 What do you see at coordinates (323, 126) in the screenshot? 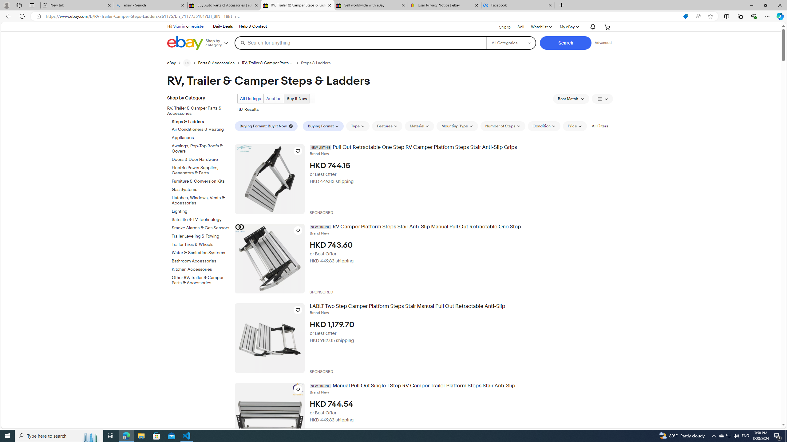
I see `Buying Format` at bounding box center [323, 126].